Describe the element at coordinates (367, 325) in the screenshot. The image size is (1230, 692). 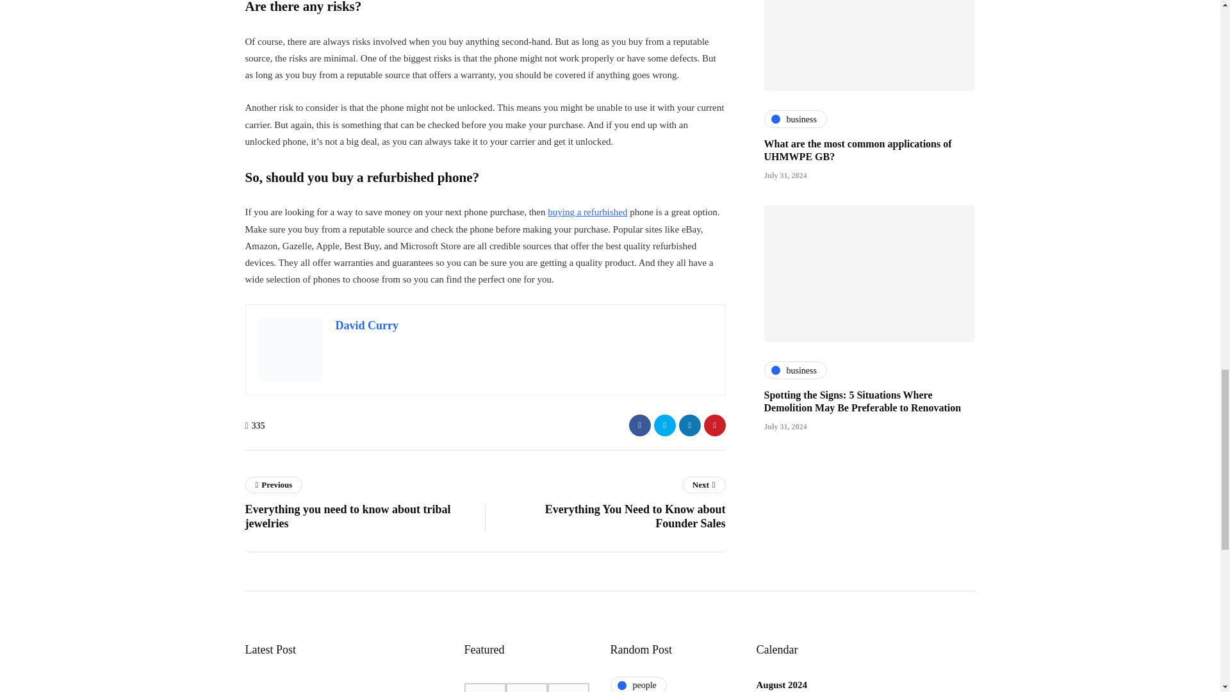
I see `David Curry` at that location.